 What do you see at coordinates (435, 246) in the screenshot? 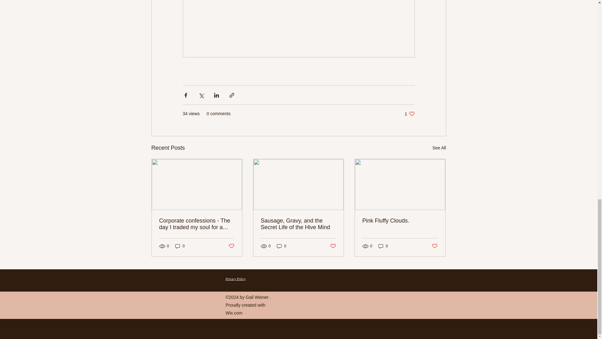
I see `Post not marked as liked` at bounding box center [435, 246].